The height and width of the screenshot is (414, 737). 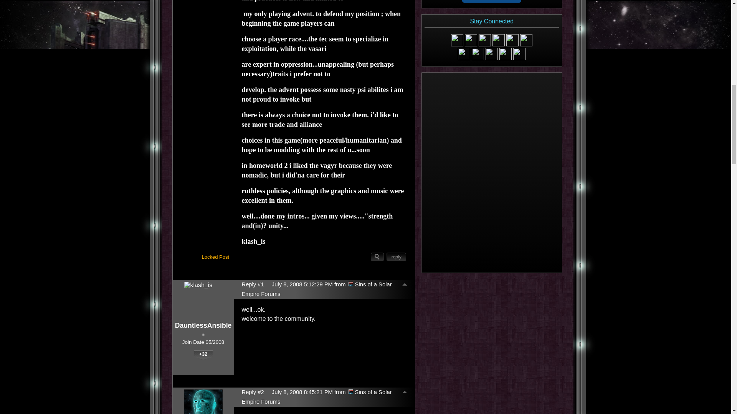 I want to click on Sins of a Solar Empire Forums, so click(x=351, y=284).